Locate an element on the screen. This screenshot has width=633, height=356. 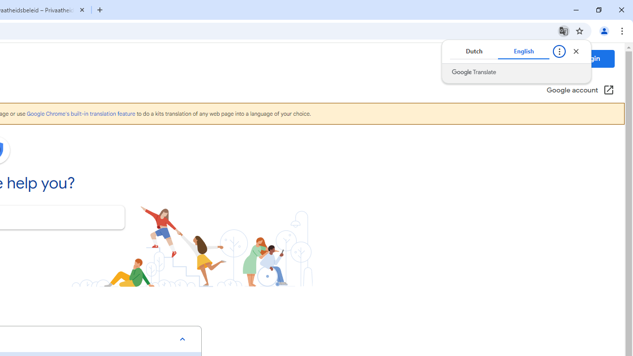
Translate options is located at coordinates (559, 51).